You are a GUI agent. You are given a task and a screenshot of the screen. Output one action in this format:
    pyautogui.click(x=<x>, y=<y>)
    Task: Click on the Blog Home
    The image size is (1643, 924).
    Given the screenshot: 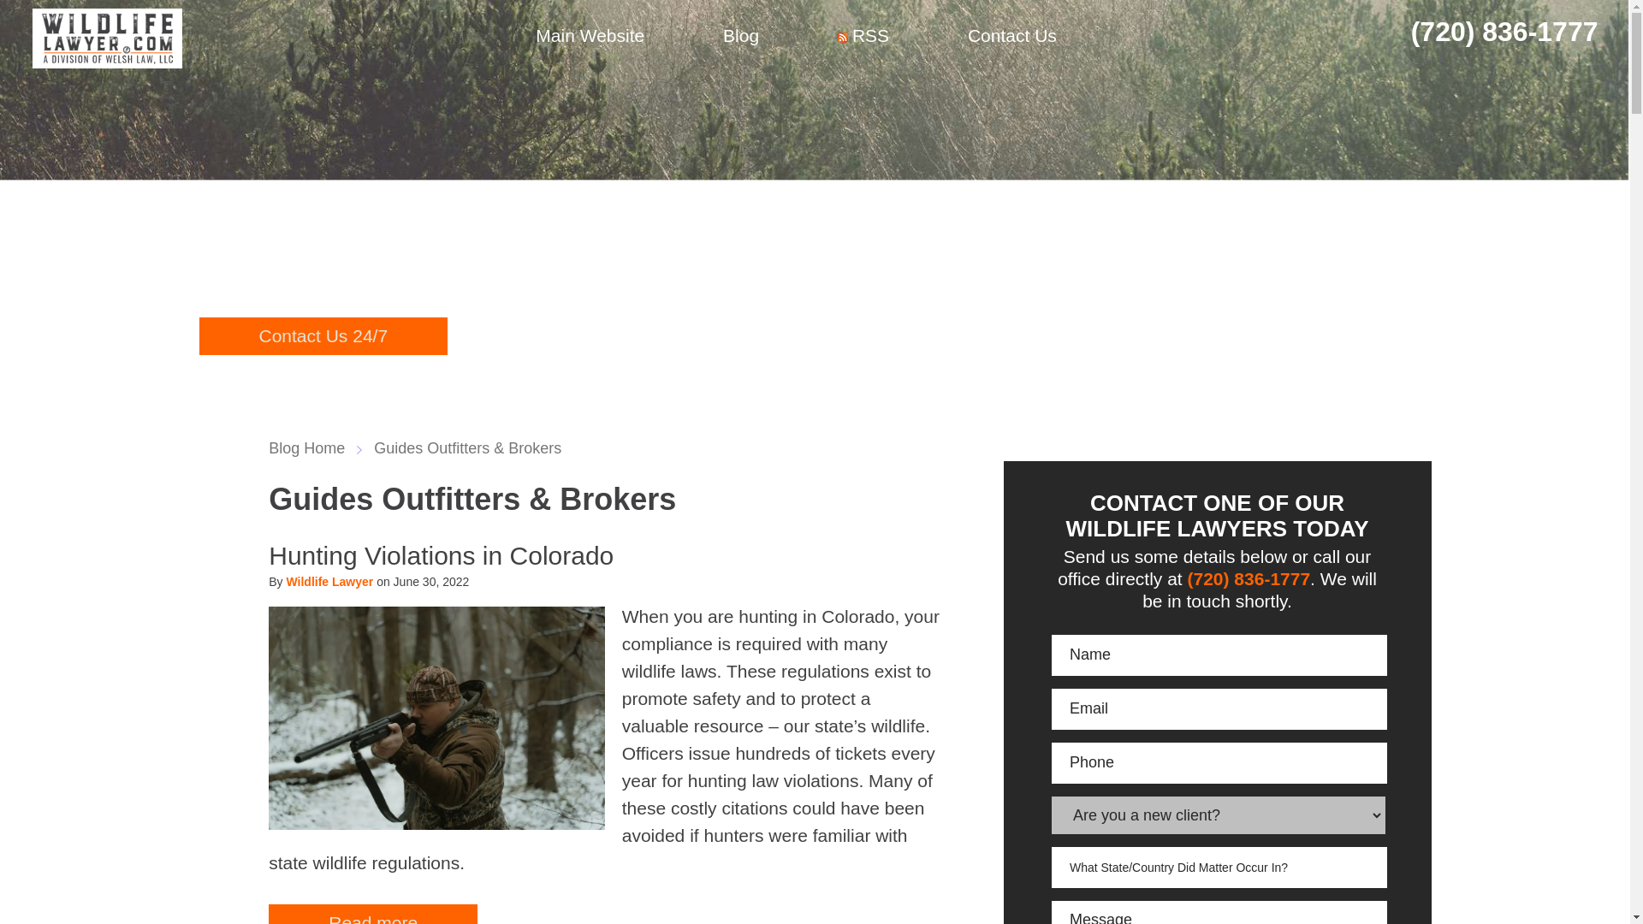 What is the action you would take?
    pyautogui.click(x=315, y=448)
    